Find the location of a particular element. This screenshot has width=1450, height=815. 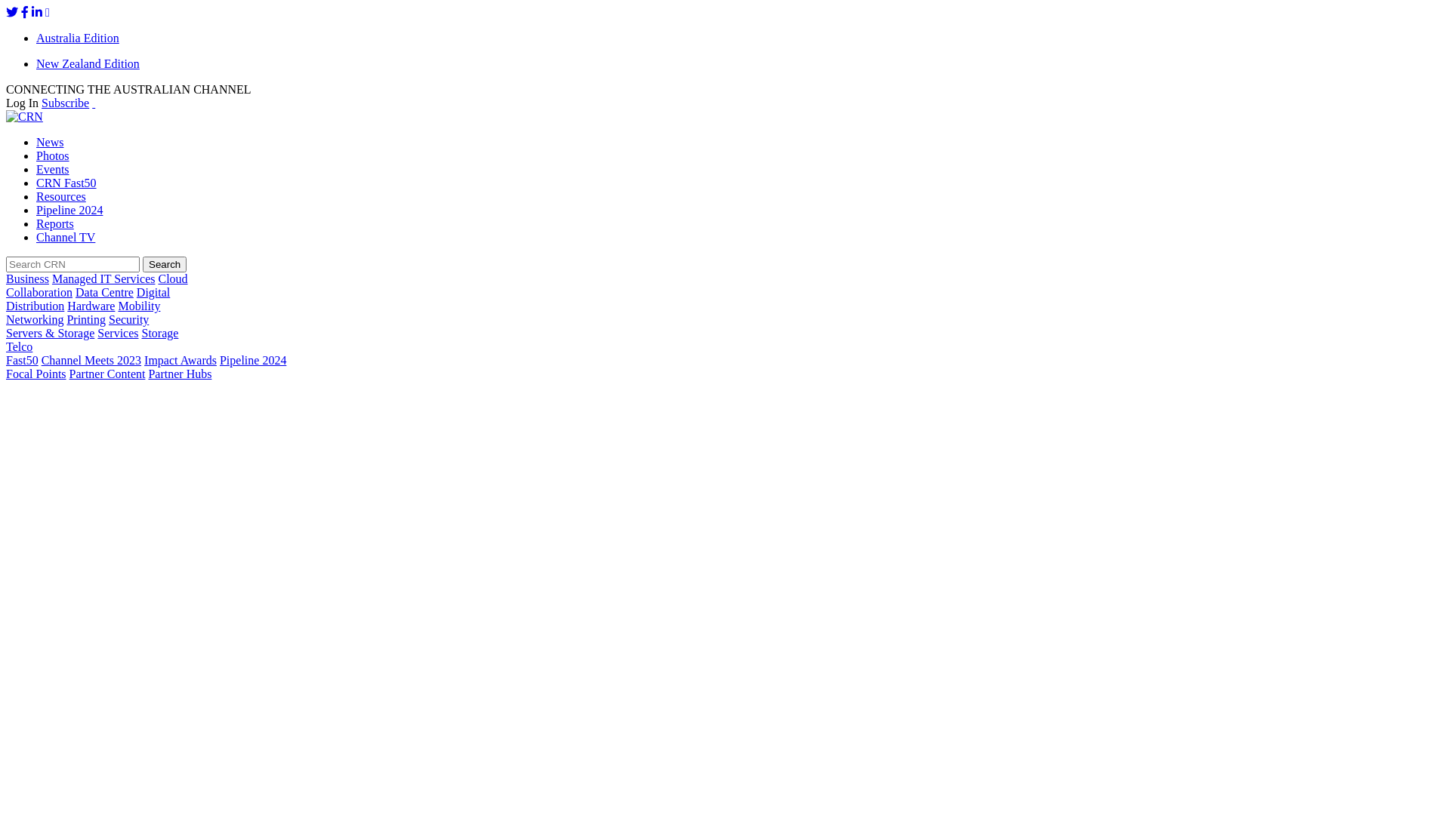

Photos is located at coordinates (53, 155).